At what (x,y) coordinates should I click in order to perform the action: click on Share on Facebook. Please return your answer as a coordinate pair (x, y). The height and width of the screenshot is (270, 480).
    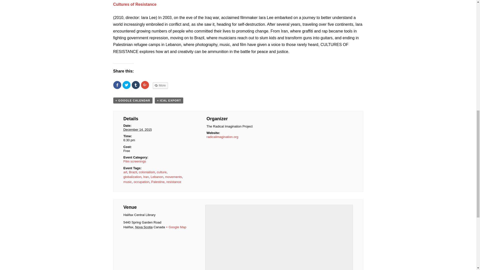
    Looking at the image, I should click on (117, 85).